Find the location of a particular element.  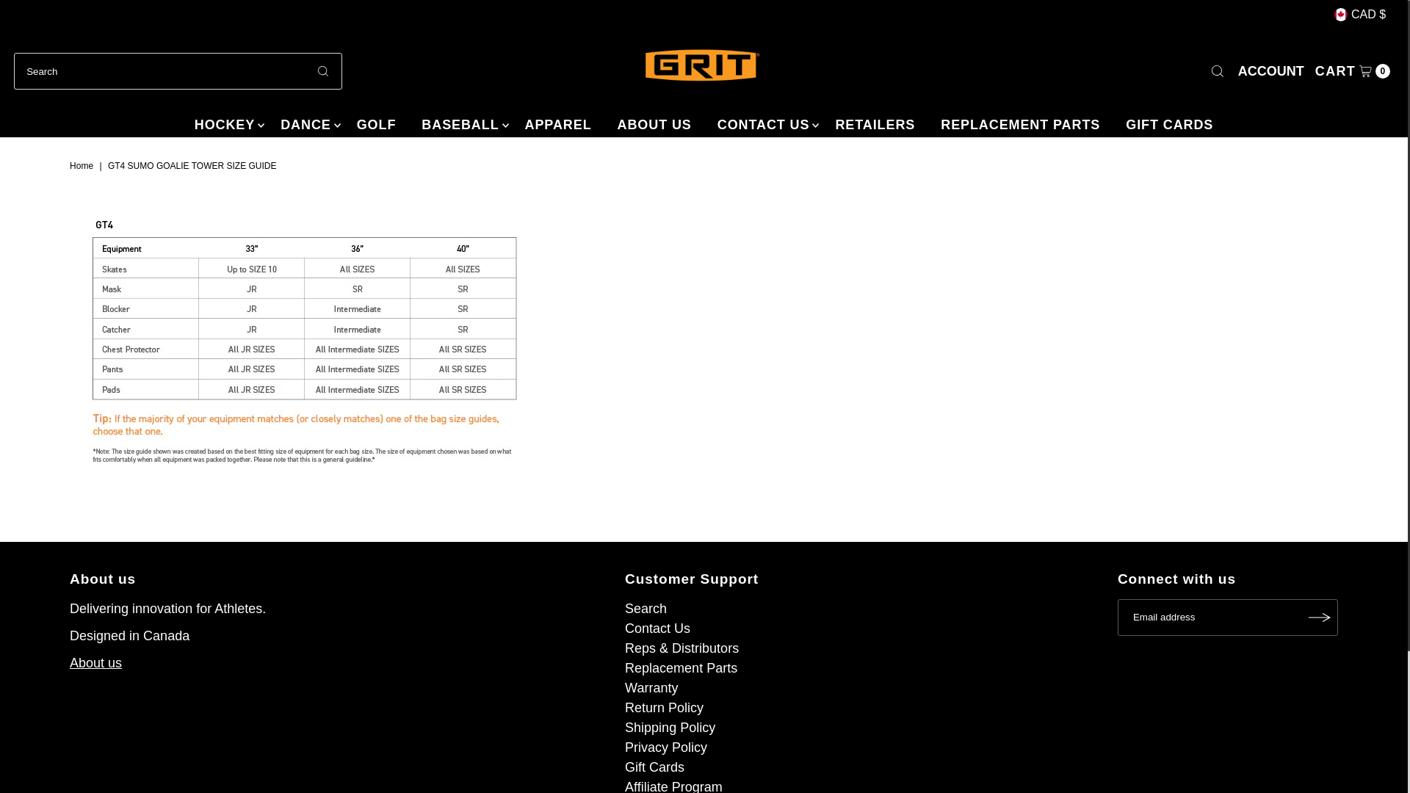

About Us is located at coordinates (95, 662).